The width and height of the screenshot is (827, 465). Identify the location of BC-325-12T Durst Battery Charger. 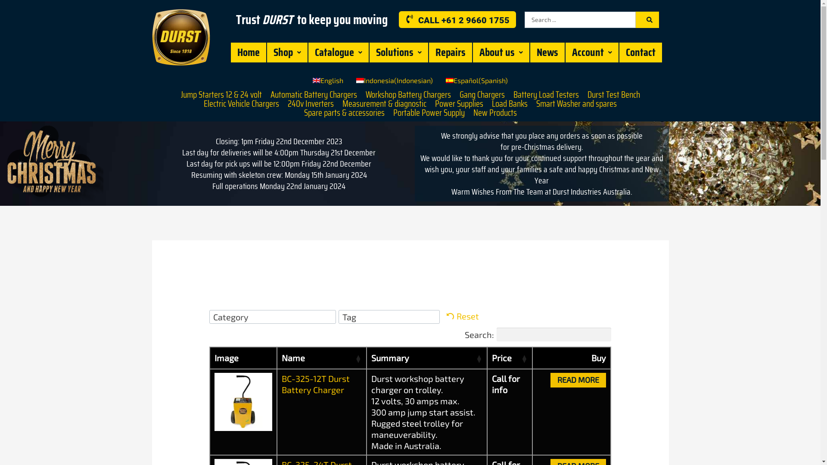
(316, 384).